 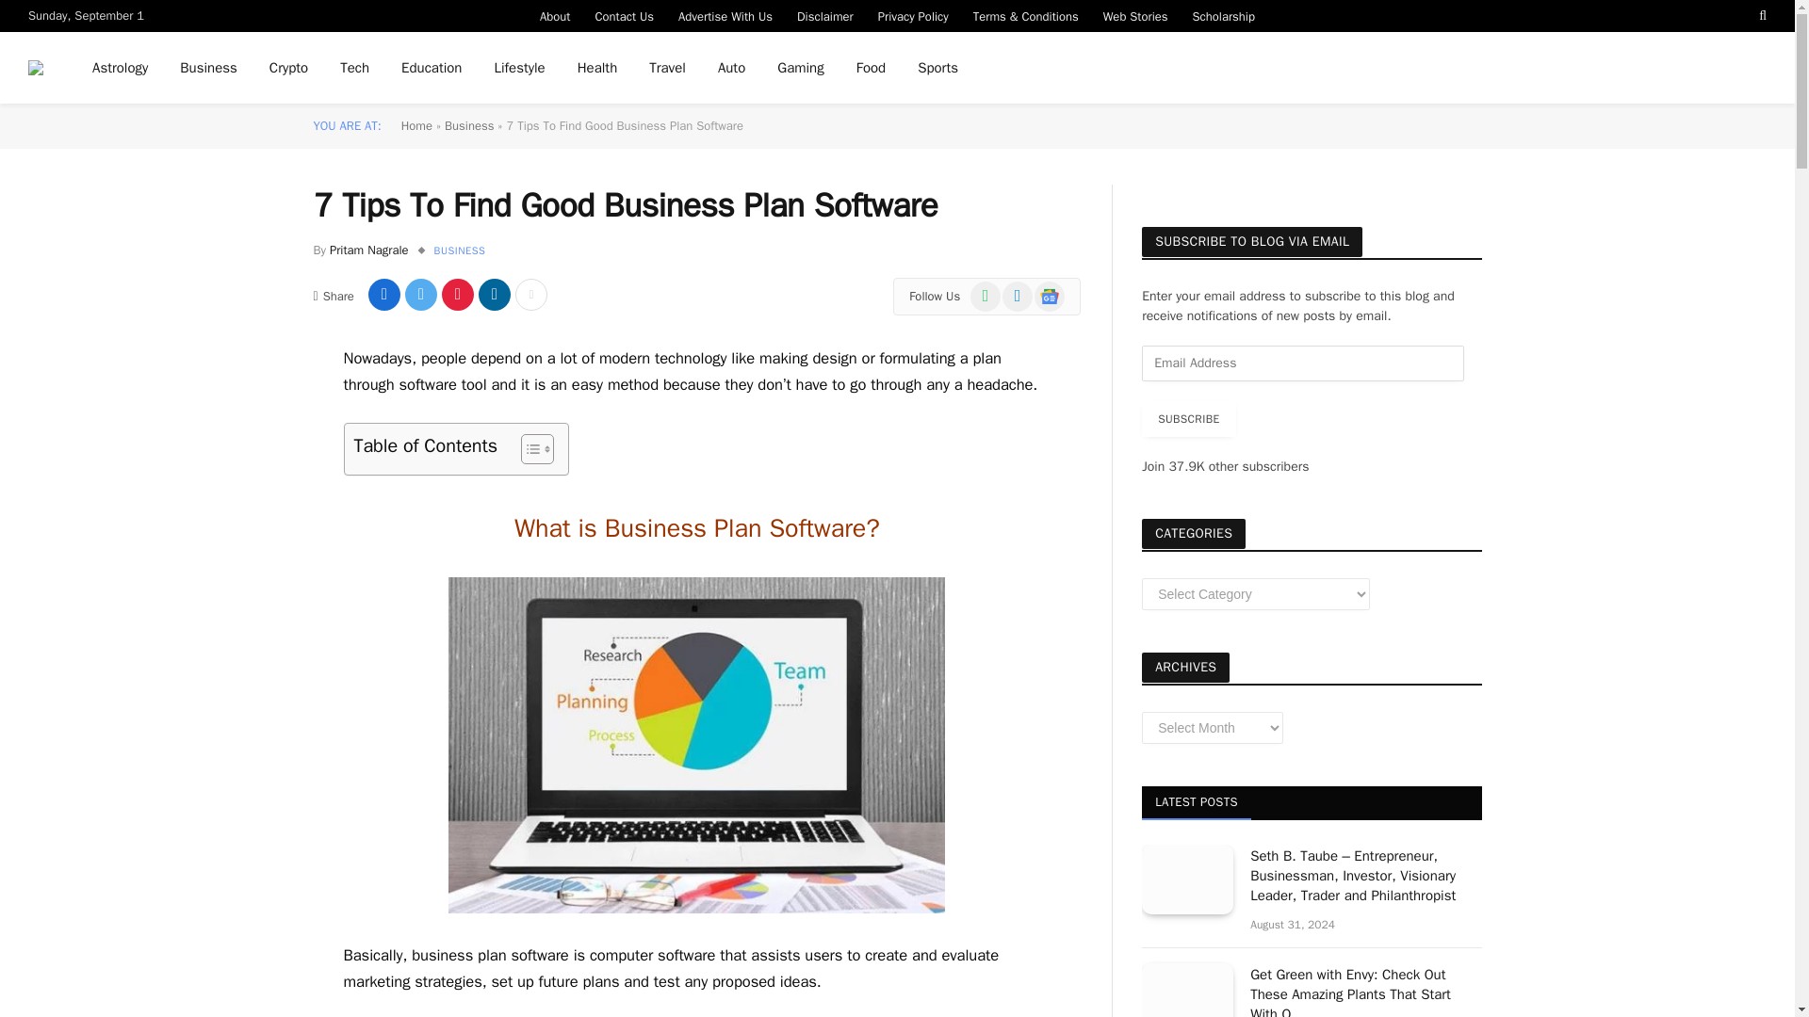 I want to click on Advertise With Us, so click(x=725, y=15).